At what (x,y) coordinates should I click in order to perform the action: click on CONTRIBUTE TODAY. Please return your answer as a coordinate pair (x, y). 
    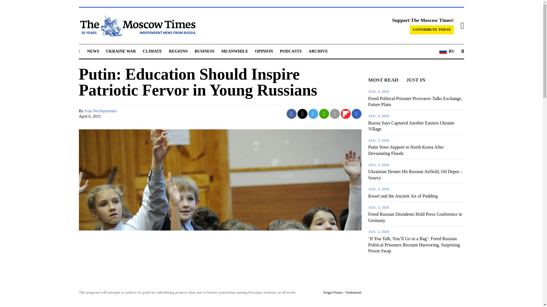
    Looking at the image, I should click on (432, 30).